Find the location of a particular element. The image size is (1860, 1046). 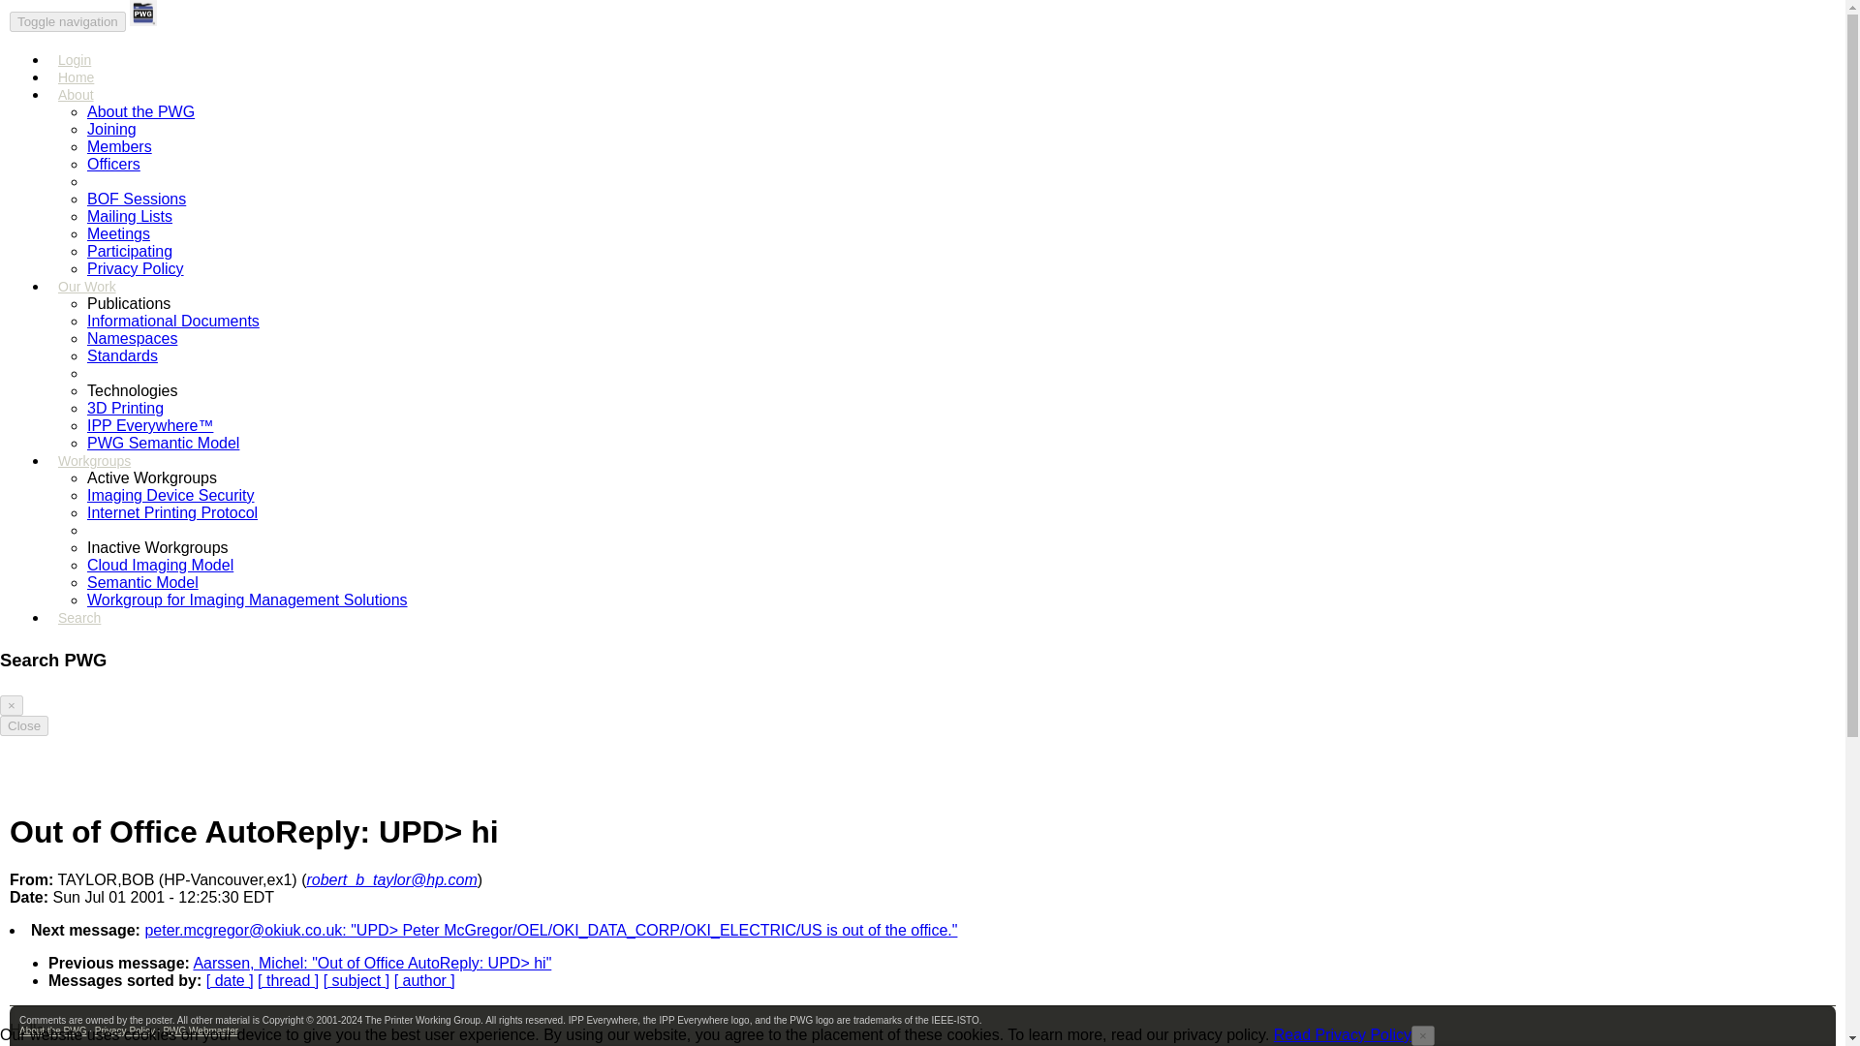

Informational Documents is located at coordinates (173, 321).